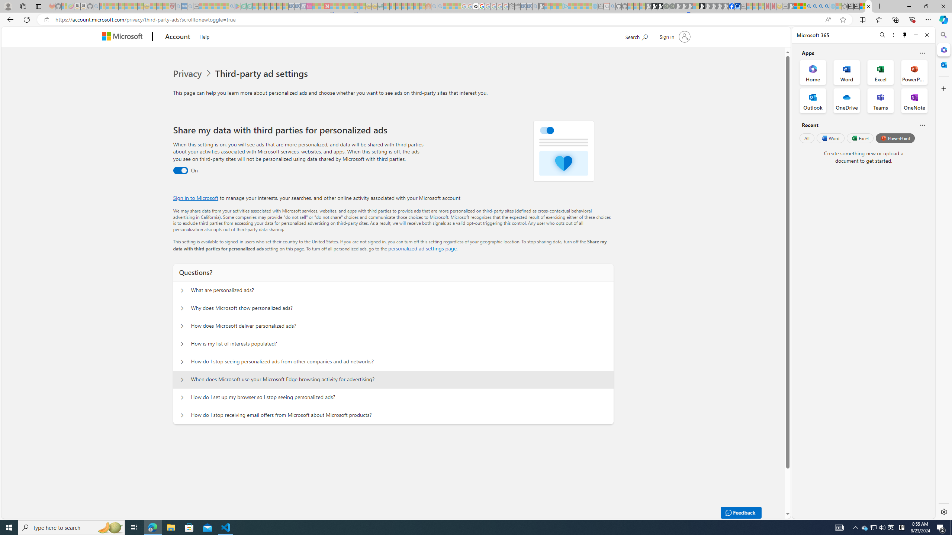 This screenshot has width=952, height=535. I want to click on Search Microsoft.com, so click(636, 36).